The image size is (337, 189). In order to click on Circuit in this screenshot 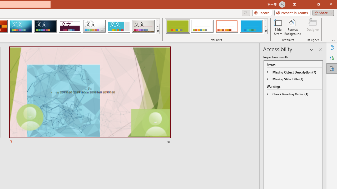, I will do `click(21, 26)`.